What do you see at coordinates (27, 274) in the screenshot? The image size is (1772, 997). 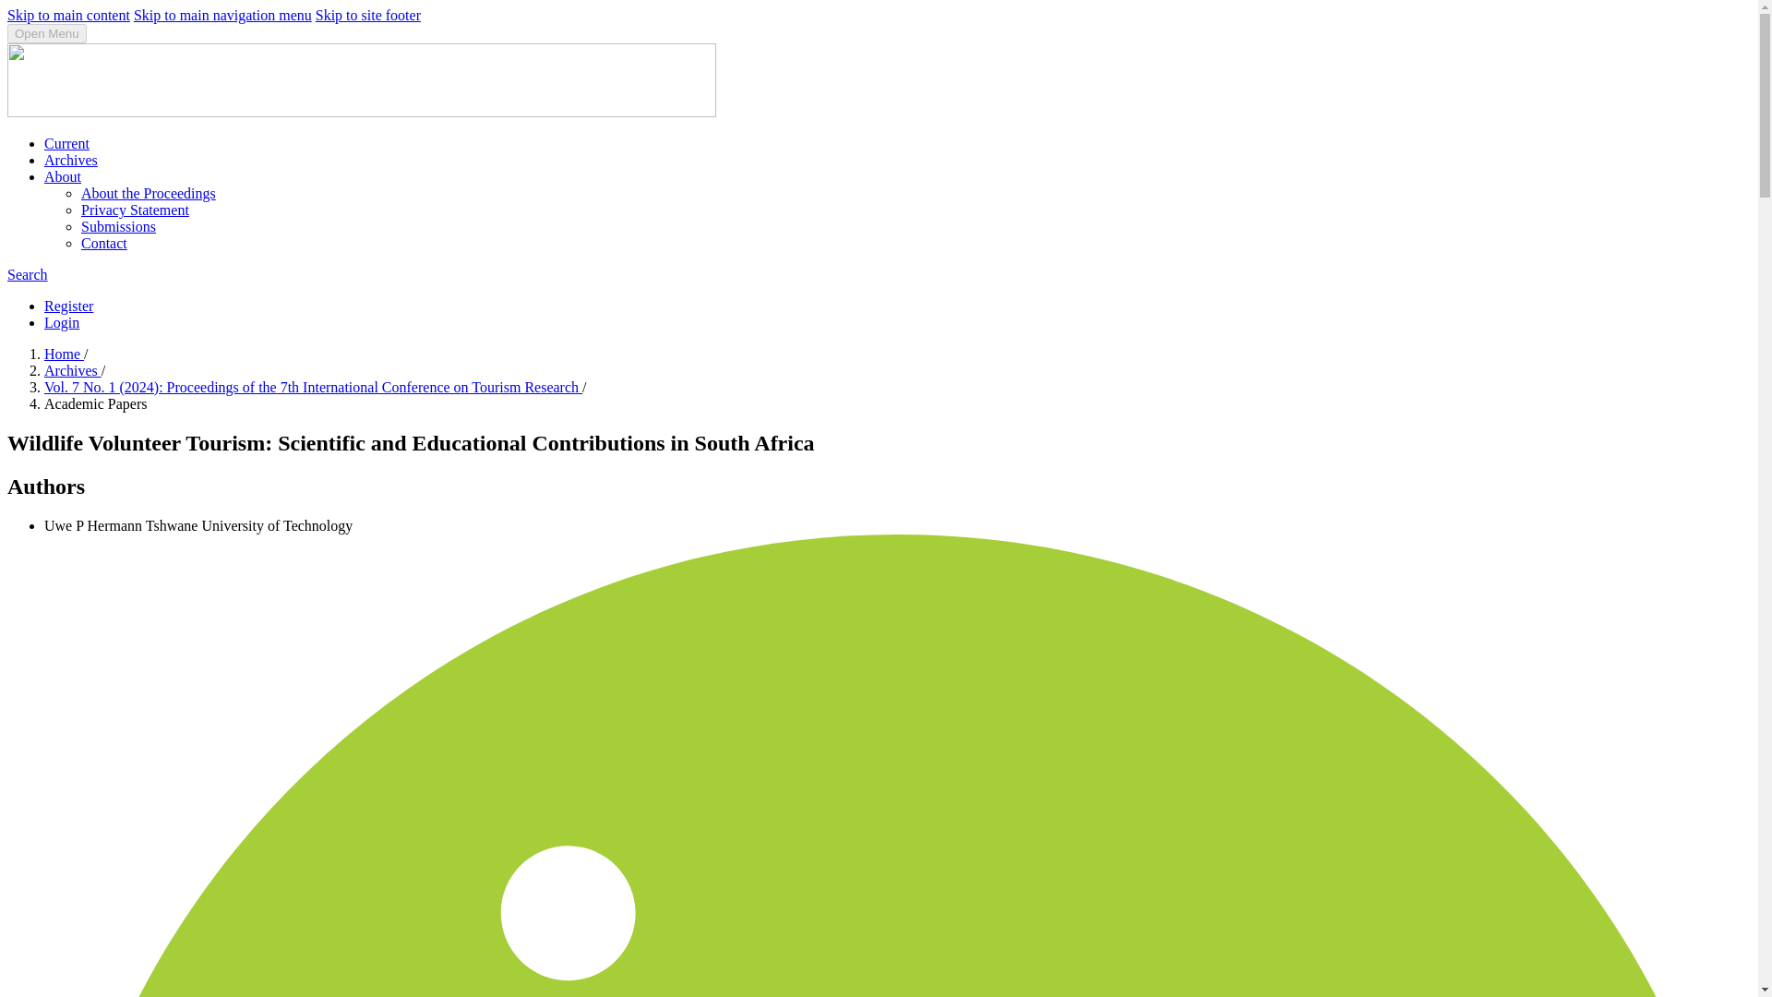 I see `Search` at bounding box center [27, 274].